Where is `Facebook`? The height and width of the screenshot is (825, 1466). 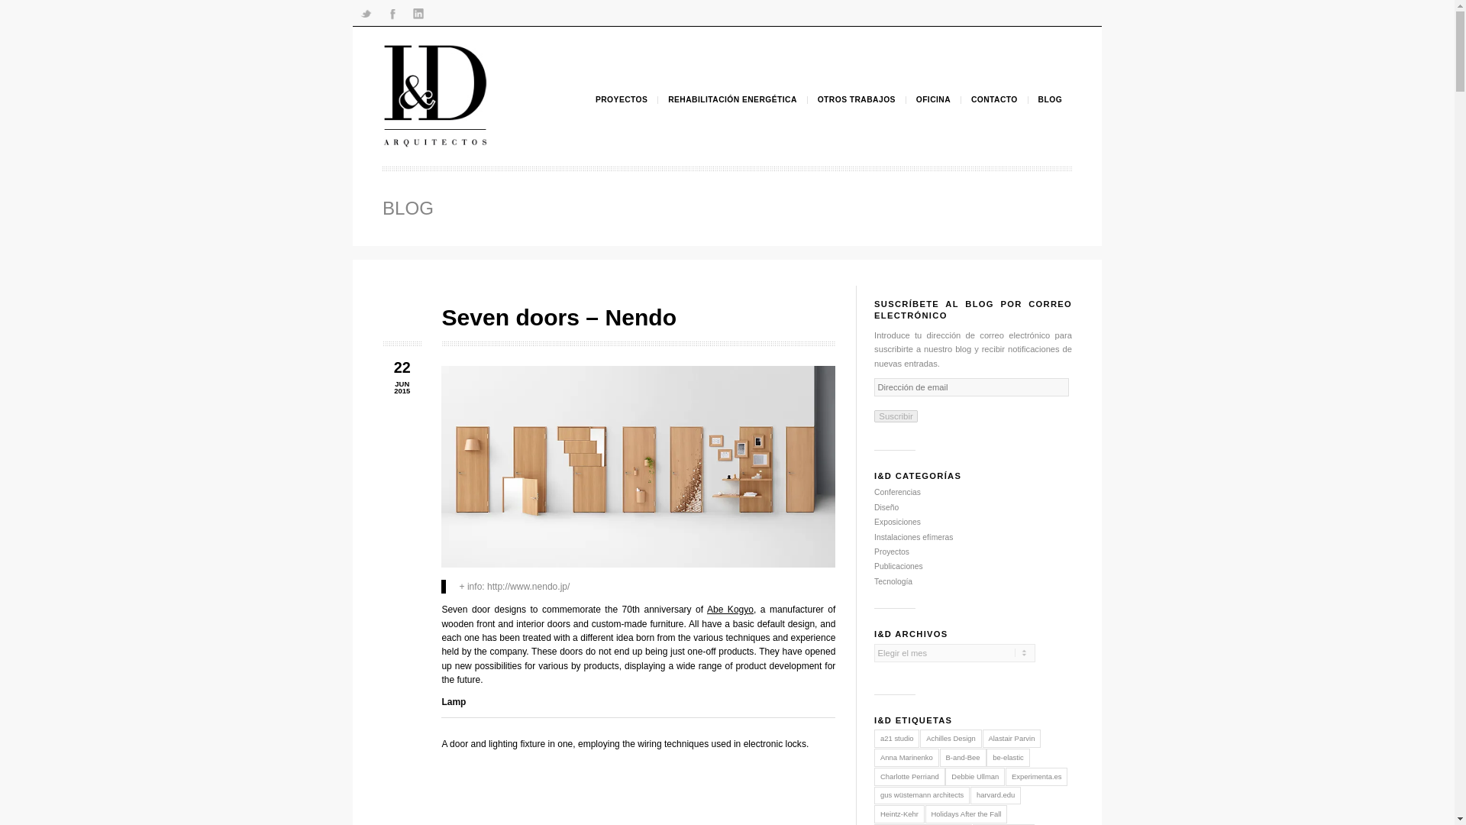 Facebook is located at coordinates (457, 15).